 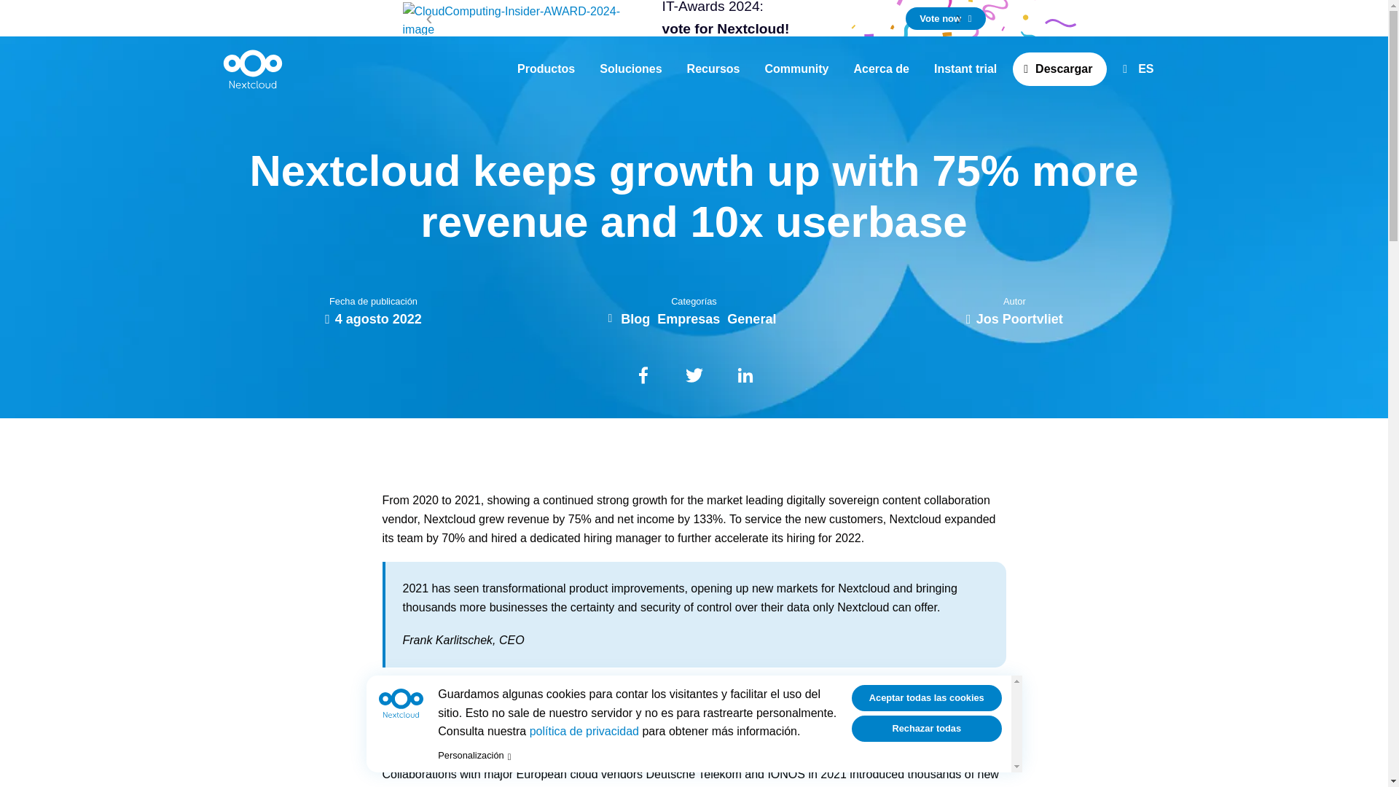 What do you see at coordinates (772, 20) in the screenshot?
I see `Vote for Nextcloud in the CloudComputing-Insider Award 2024` at bounding box center [772, 20].